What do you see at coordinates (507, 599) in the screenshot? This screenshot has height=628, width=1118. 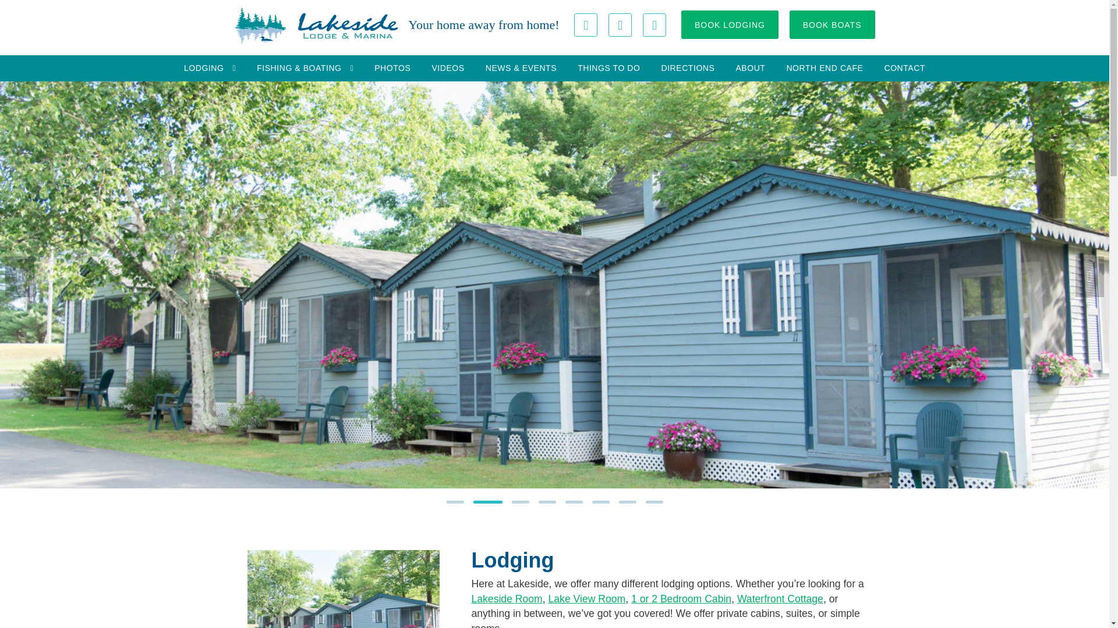 I see `Lakeside Room` at bounding box center [507, 599].